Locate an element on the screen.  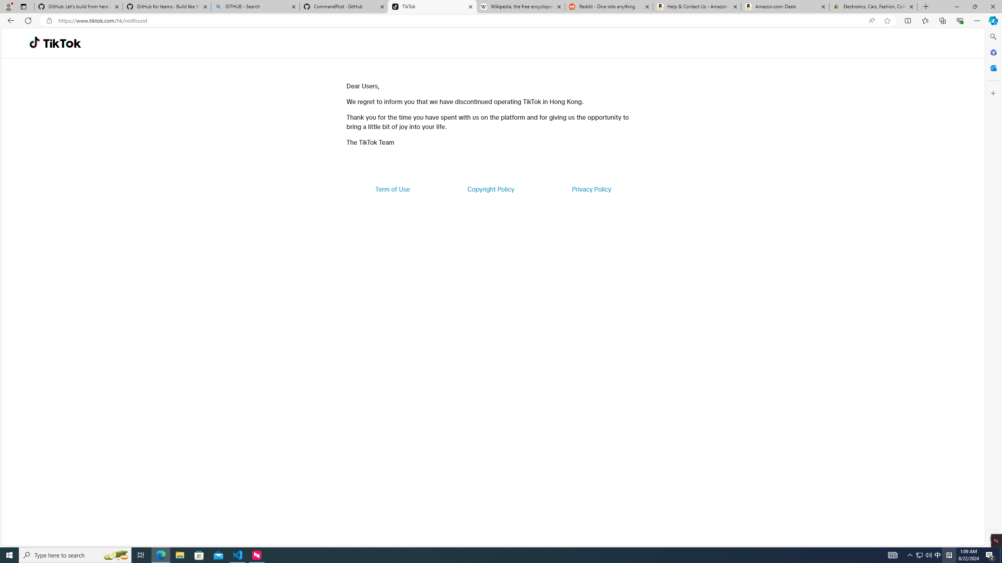
Copyright Policy is located at coordinates (490, 189).